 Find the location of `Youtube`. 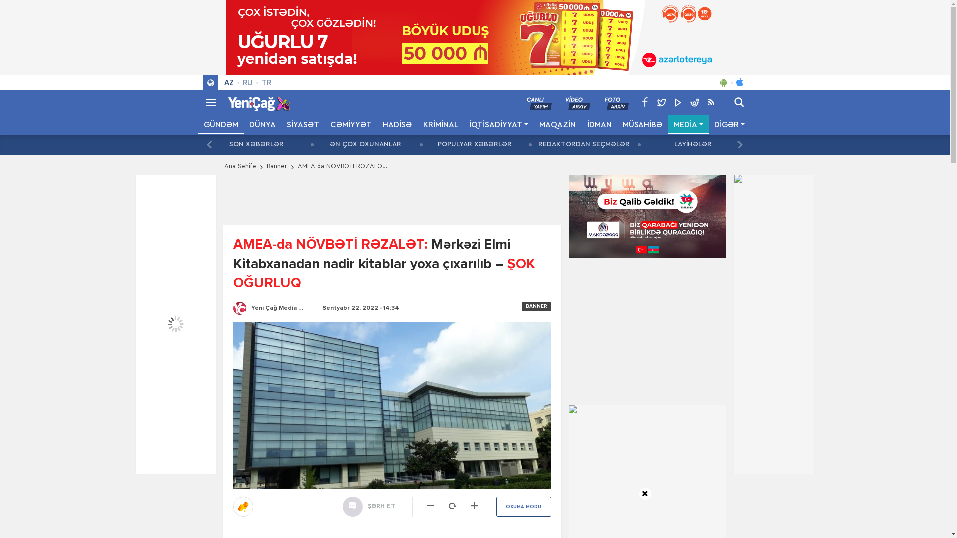

Youtube is located at coordinates (678, 102).